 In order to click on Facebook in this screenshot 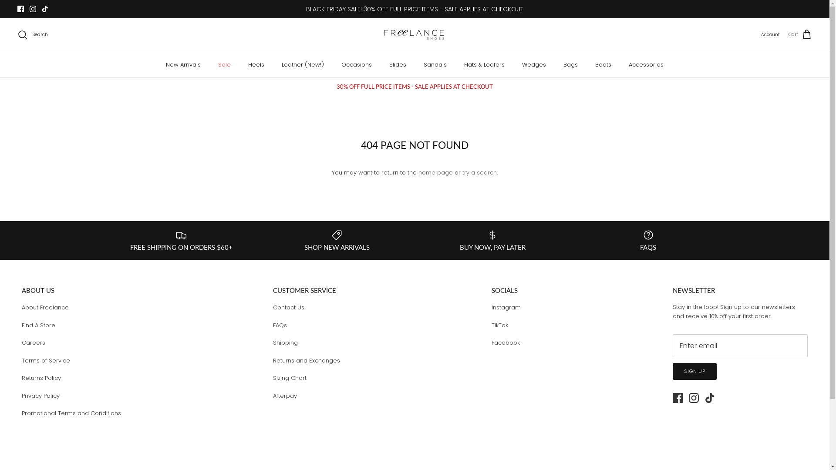, I will do `click(506, 343)`.